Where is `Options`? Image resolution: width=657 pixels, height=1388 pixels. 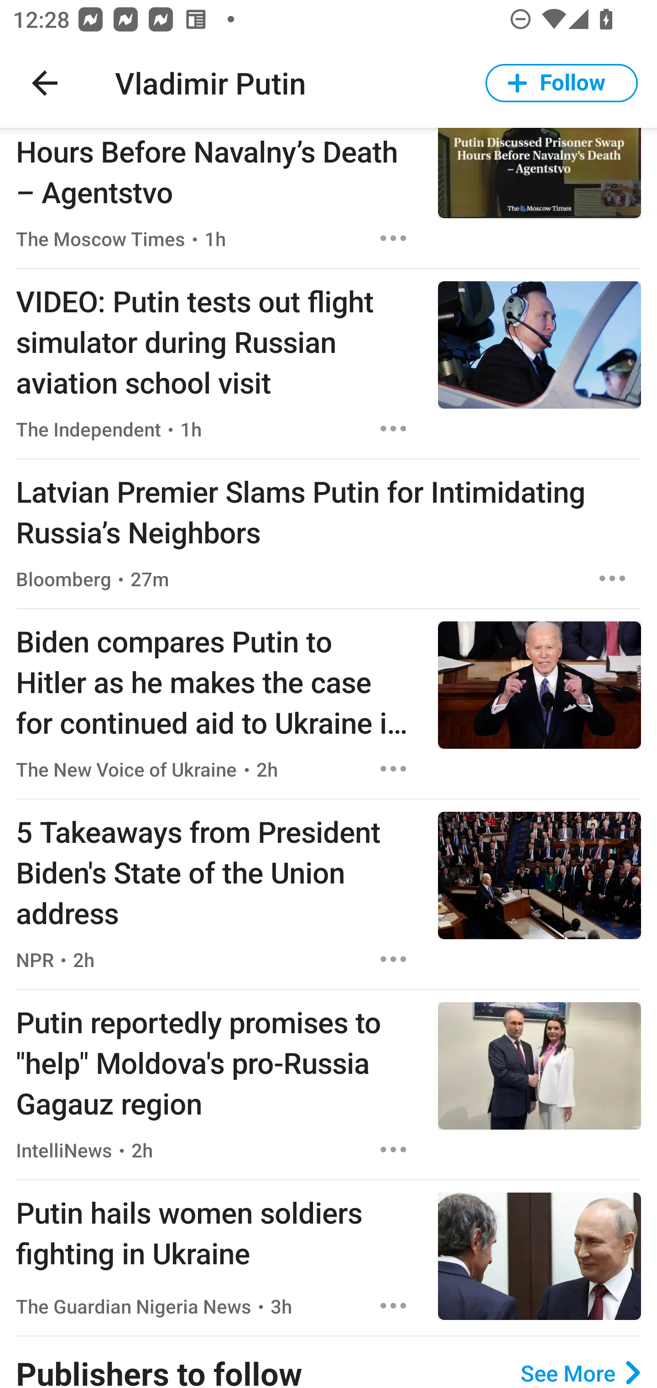
Options is located at coordinates (393, 428).